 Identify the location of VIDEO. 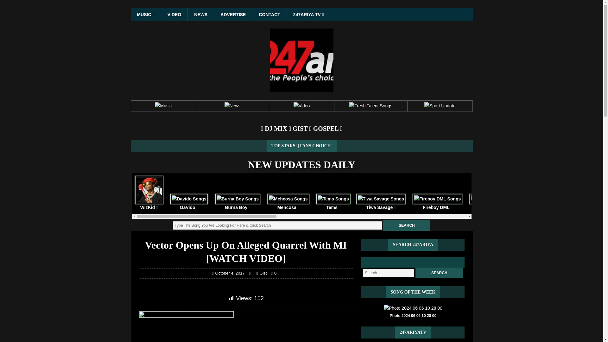
(174, 14).